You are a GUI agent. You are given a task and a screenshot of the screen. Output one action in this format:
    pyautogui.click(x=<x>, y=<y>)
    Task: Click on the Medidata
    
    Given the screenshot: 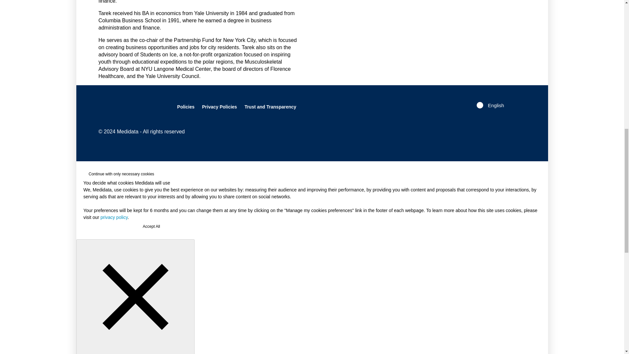 What is the action you would take?
    pyautogui.click(x=126, y=107)
    